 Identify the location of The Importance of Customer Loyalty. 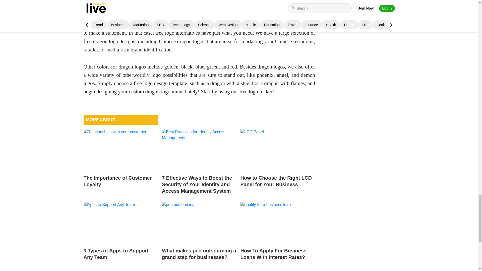
(120, 163).